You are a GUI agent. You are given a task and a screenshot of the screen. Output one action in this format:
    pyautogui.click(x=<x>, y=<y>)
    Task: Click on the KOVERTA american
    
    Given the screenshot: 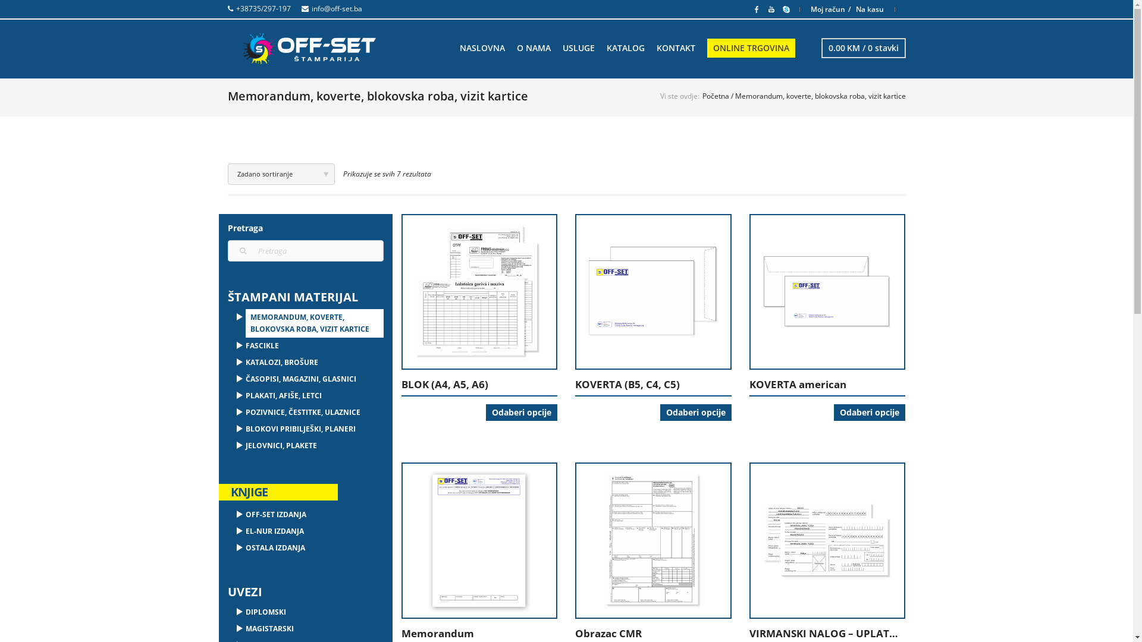 What is the action you would take?
    pyautogui.click(x=827, y=385)
    